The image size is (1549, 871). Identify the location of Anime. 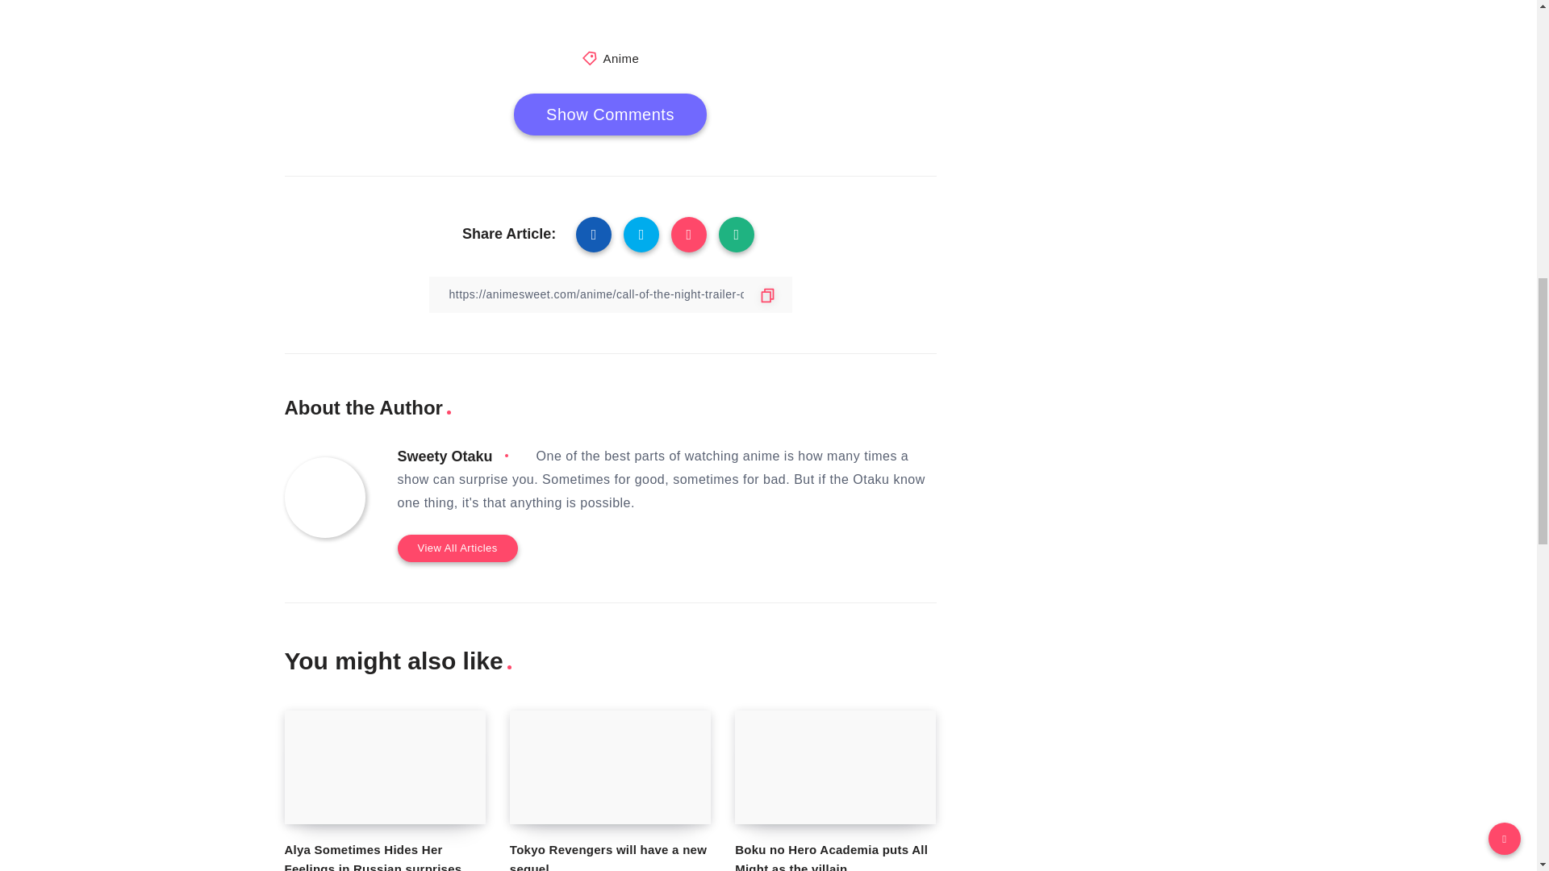
(620, 58).